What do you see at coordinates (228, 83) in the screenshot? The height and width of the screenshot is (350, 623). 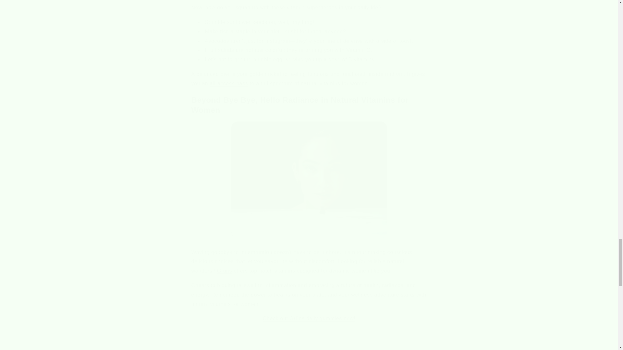 I see `women's best- gruns` at bounding box center [228, 83].